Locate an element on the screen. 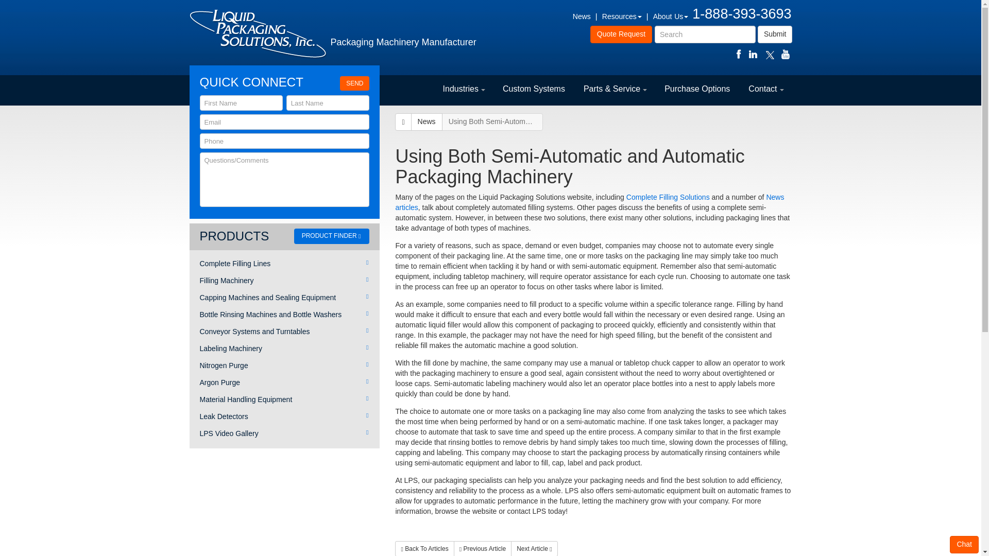 The image size is (989, 556). Packaging Solutions is located at coordinates (668, 197).